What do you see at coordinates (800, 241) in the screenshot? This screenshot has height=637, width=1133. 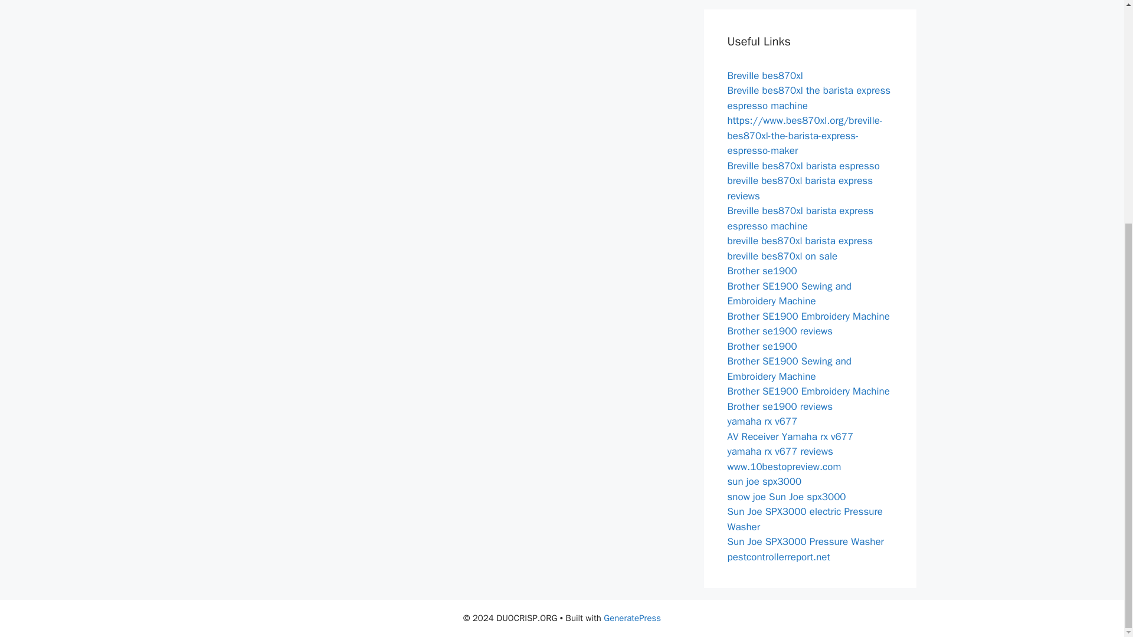 I see `breville bes870xl barista express` at bounding box center [800, 241].